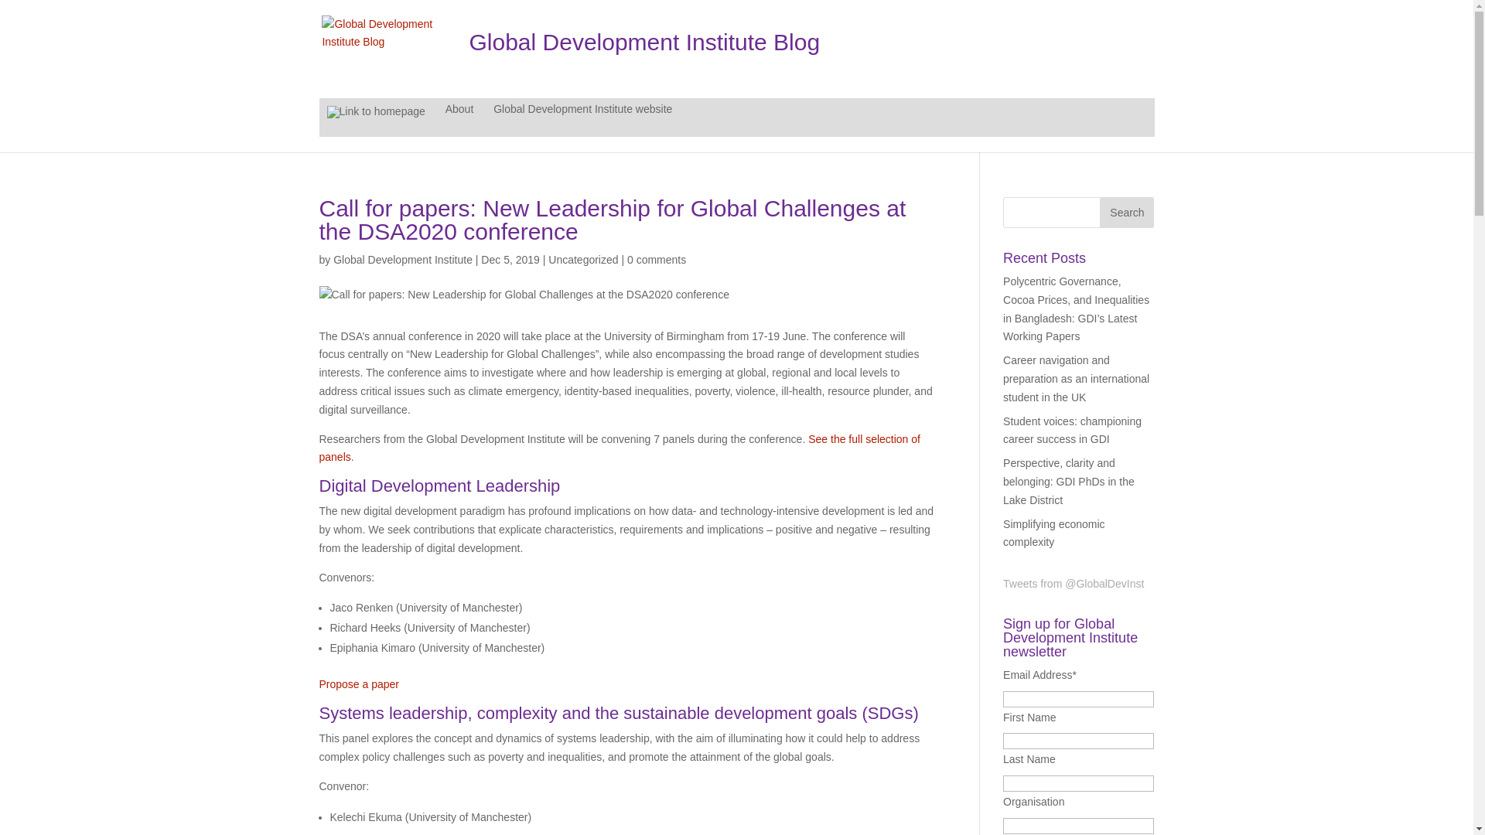 The width and height of the screenshot is (1485, 835). Describe the element at coordinates (439, 486) in the screenshot. I see `Digital Development Leadership` at that location.